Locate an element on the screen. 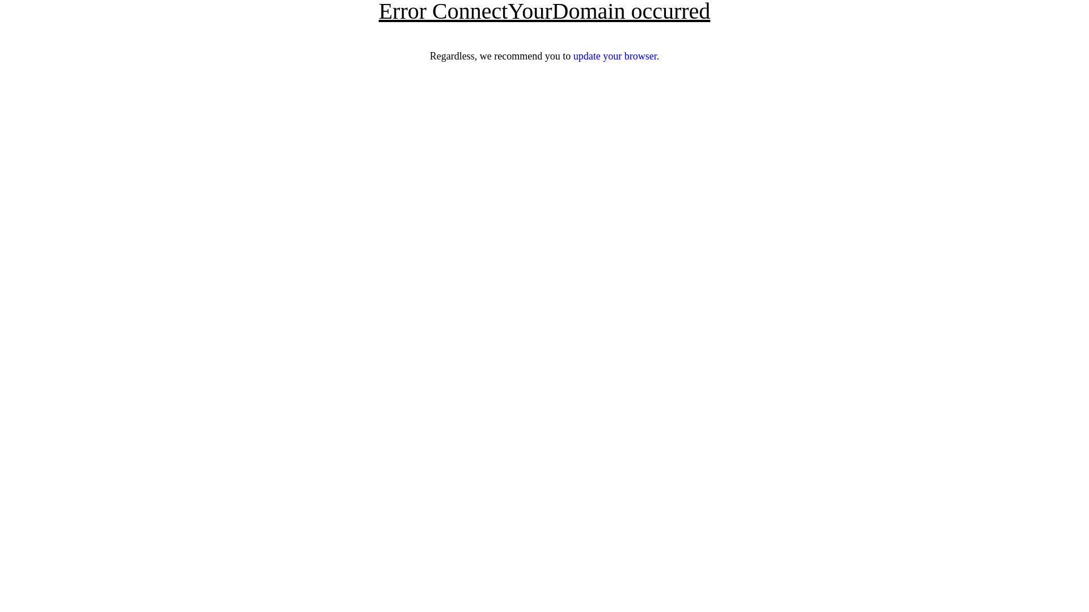 This screenshot has width=1089, height=612. update your browser. is located at coordinates (616, 56).